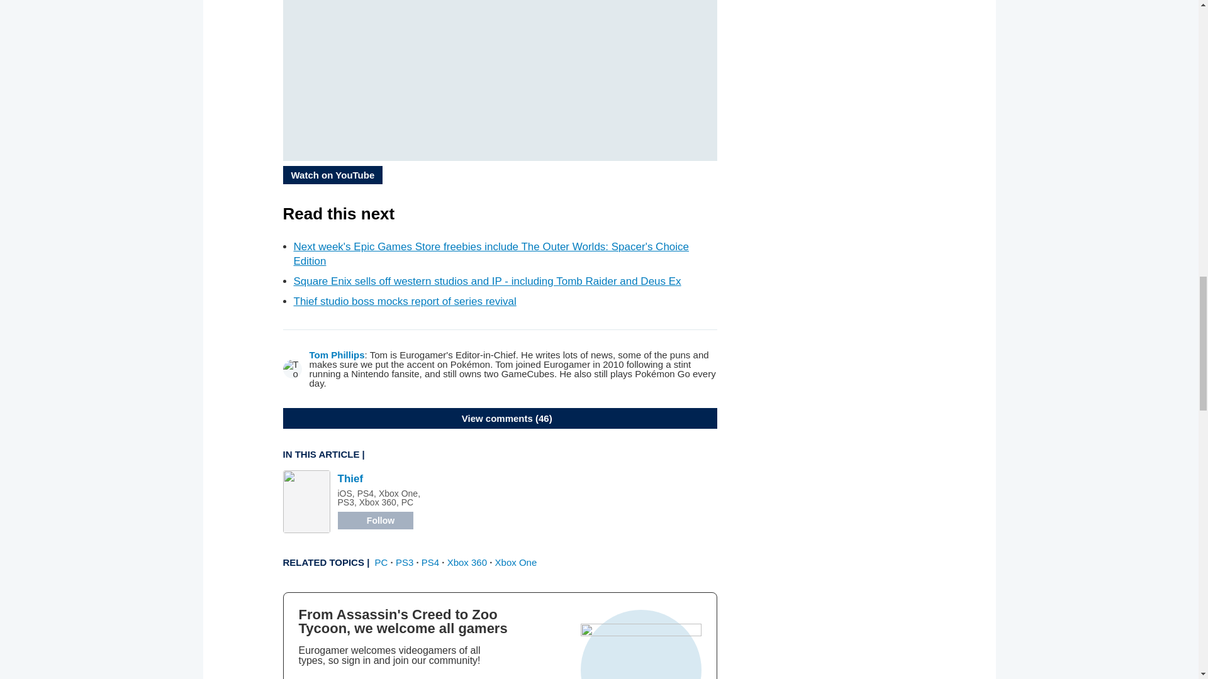 Image resolution: width=1208 pixels, height=679 pixels. I want to click on Tom Phillips, so click(337, 355).